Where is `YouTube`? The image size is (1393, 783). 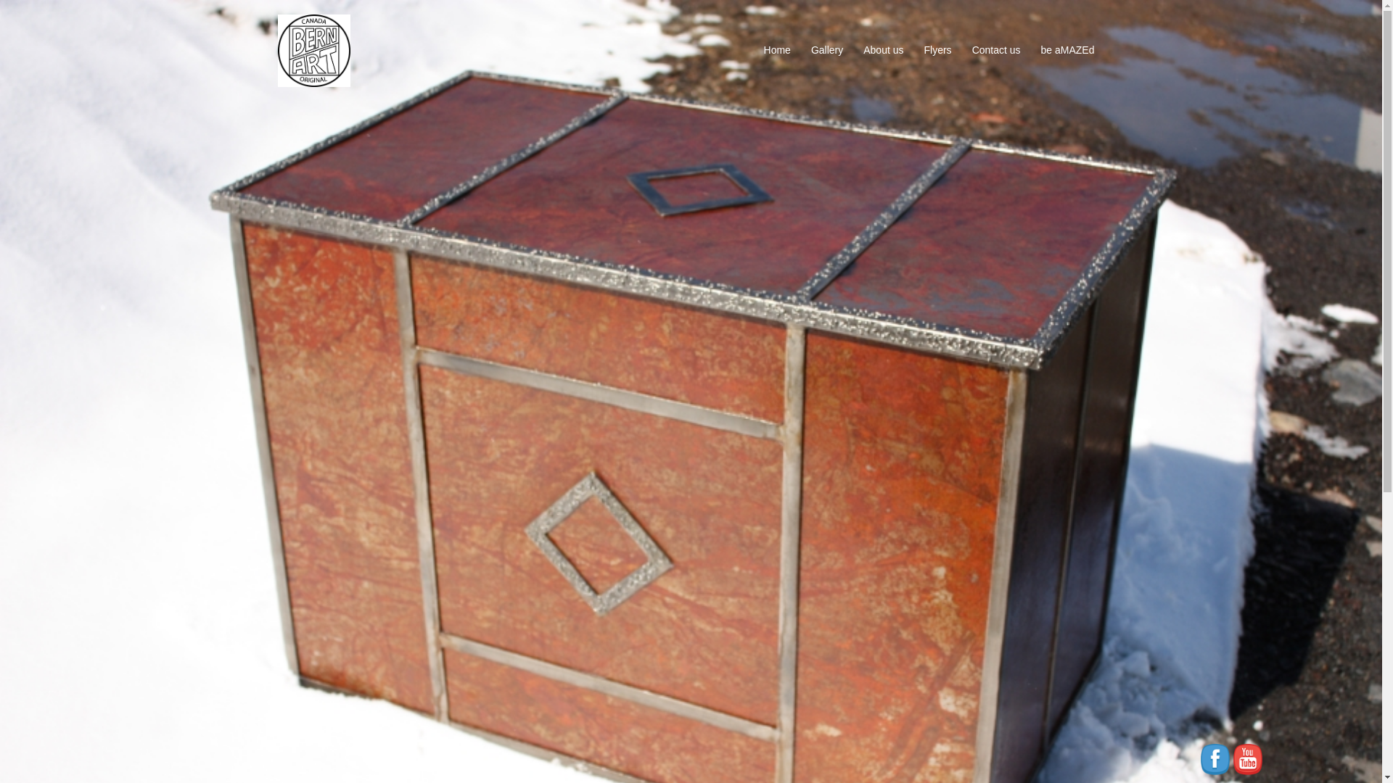 YouTube is located at coordinates (1248, 760).